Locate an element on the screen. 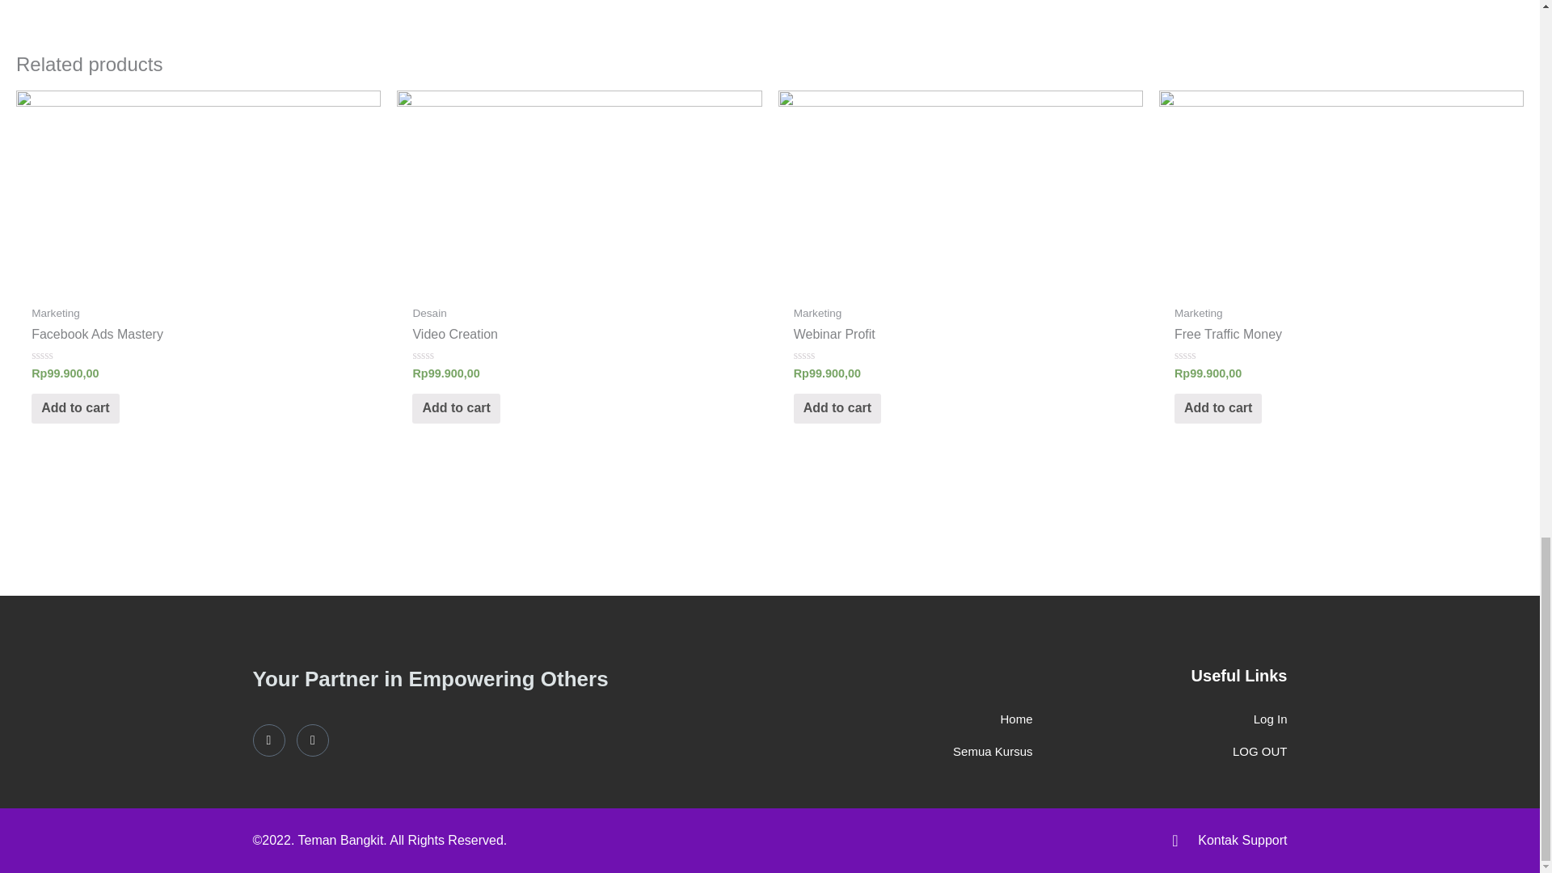  Video Creation is located at coordinates (579, 335).